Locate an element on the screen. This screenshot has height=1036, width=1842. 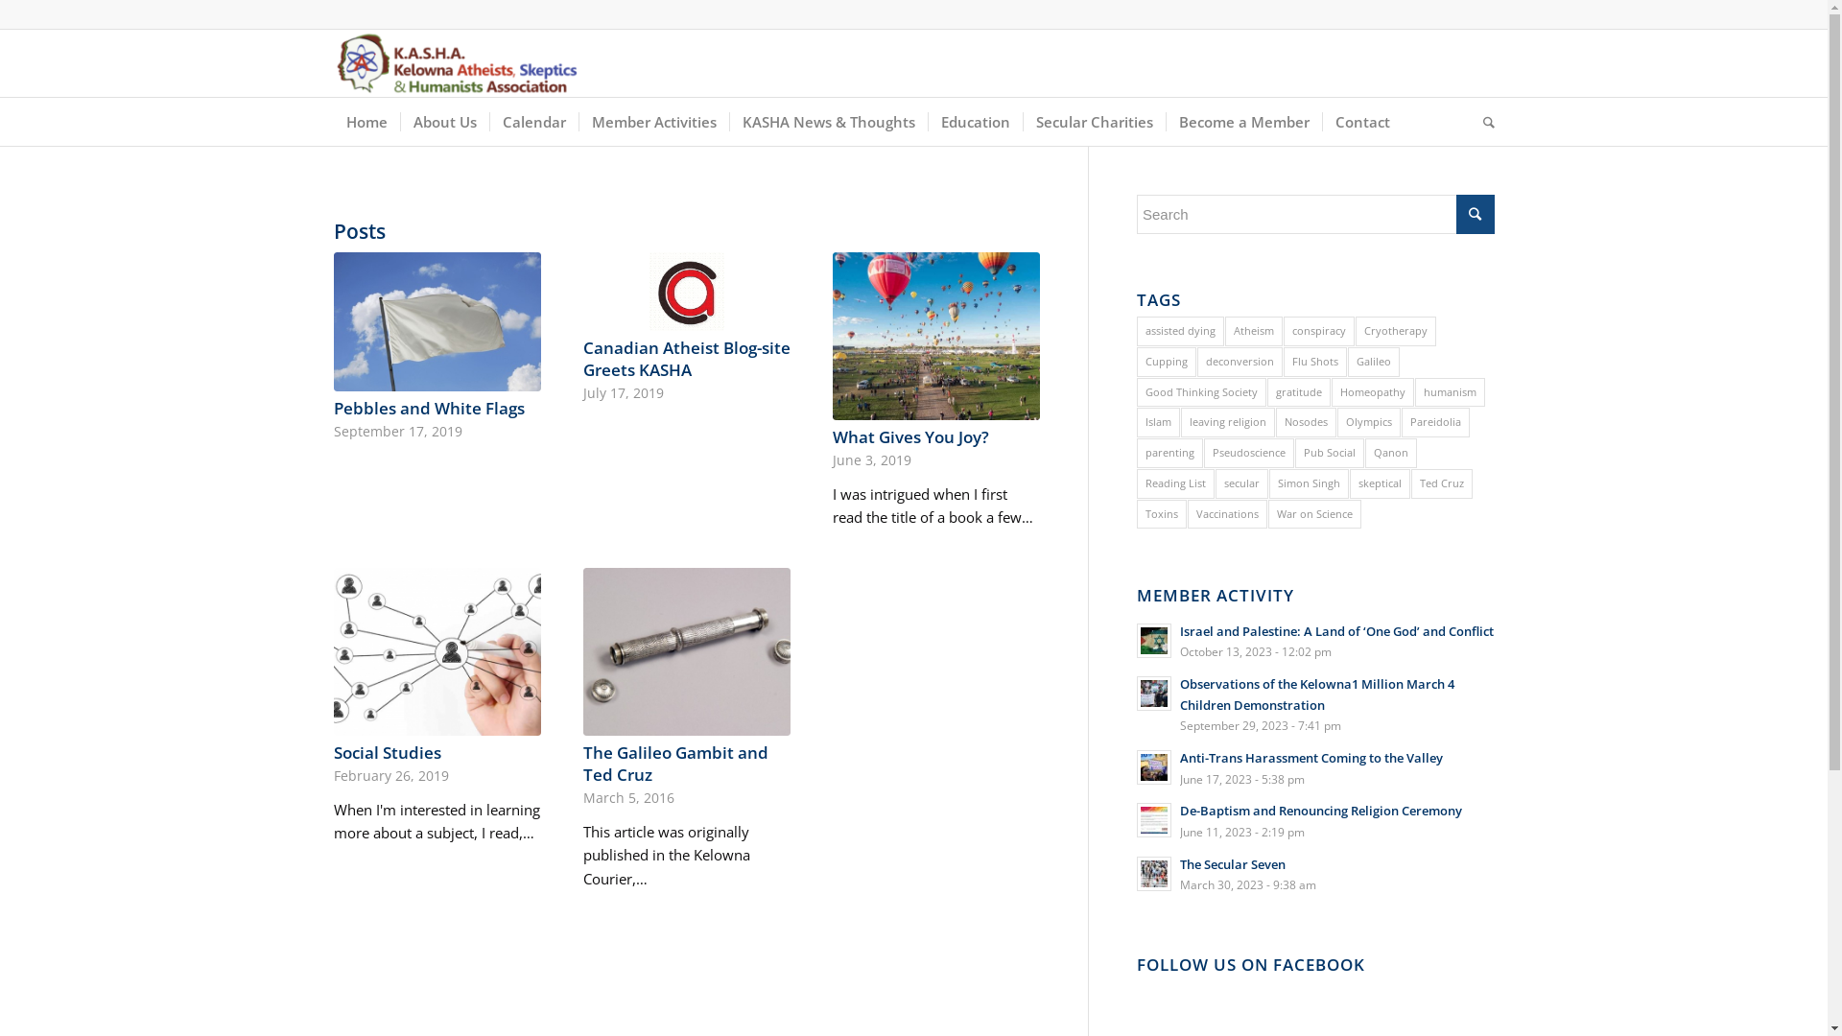
gratitude is located at coordinates (1299, 393).